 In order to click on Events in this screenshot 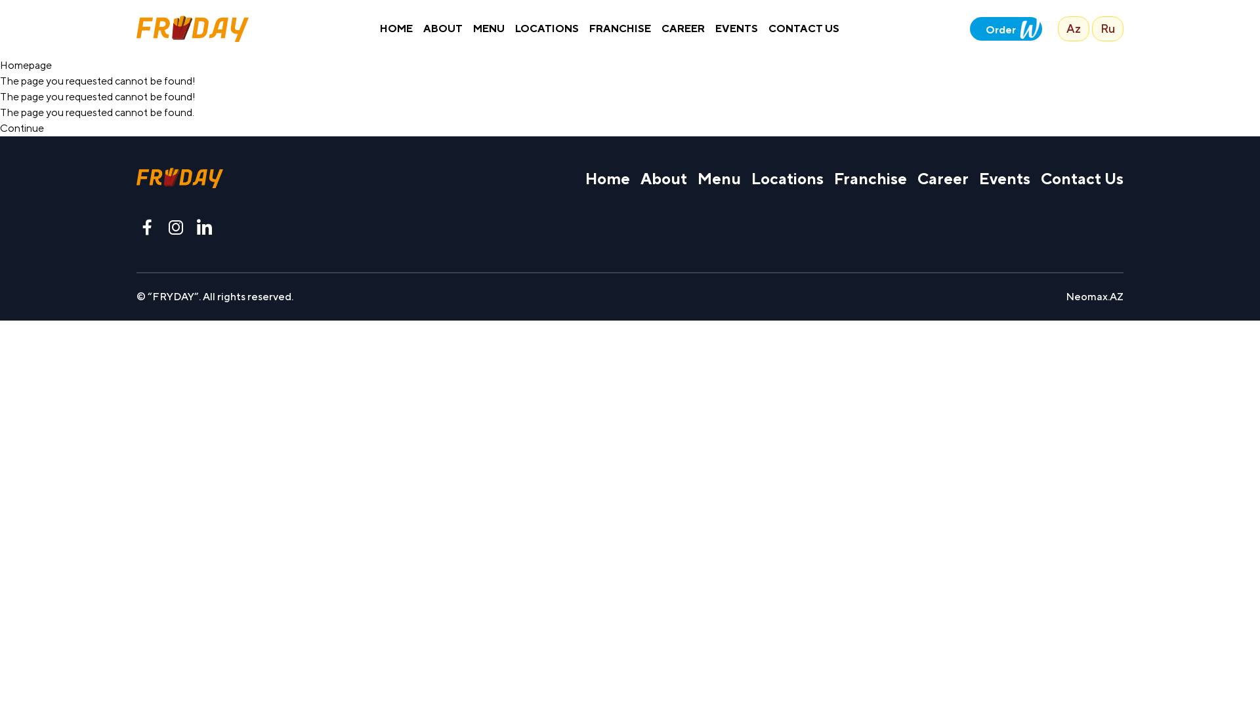, I will do `click(1005, 178)`.